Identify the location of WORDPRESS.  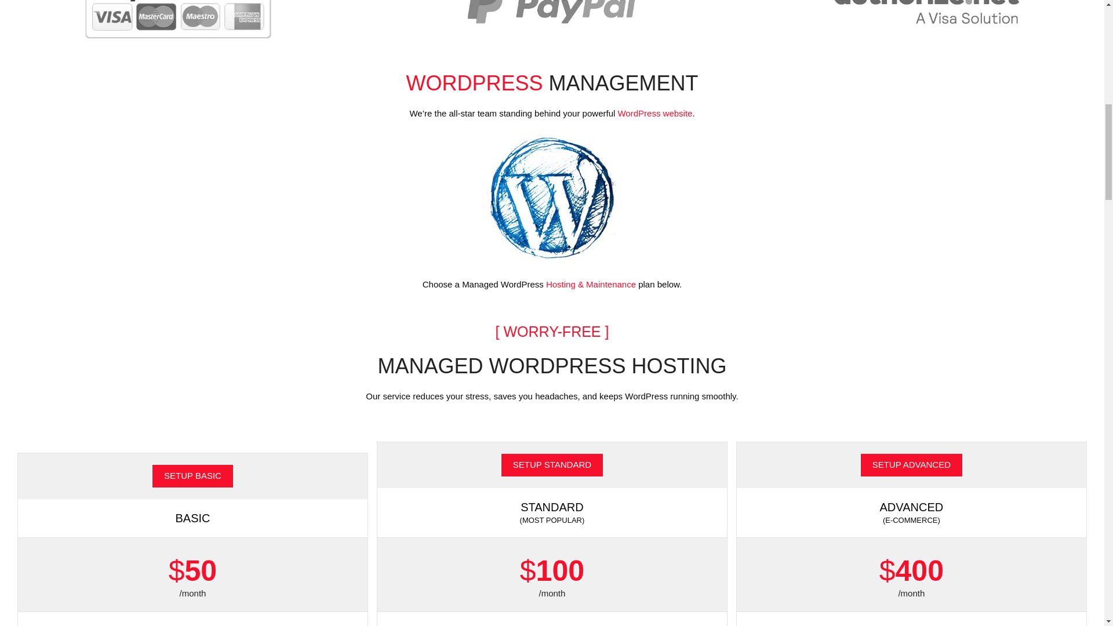
(474, 83).